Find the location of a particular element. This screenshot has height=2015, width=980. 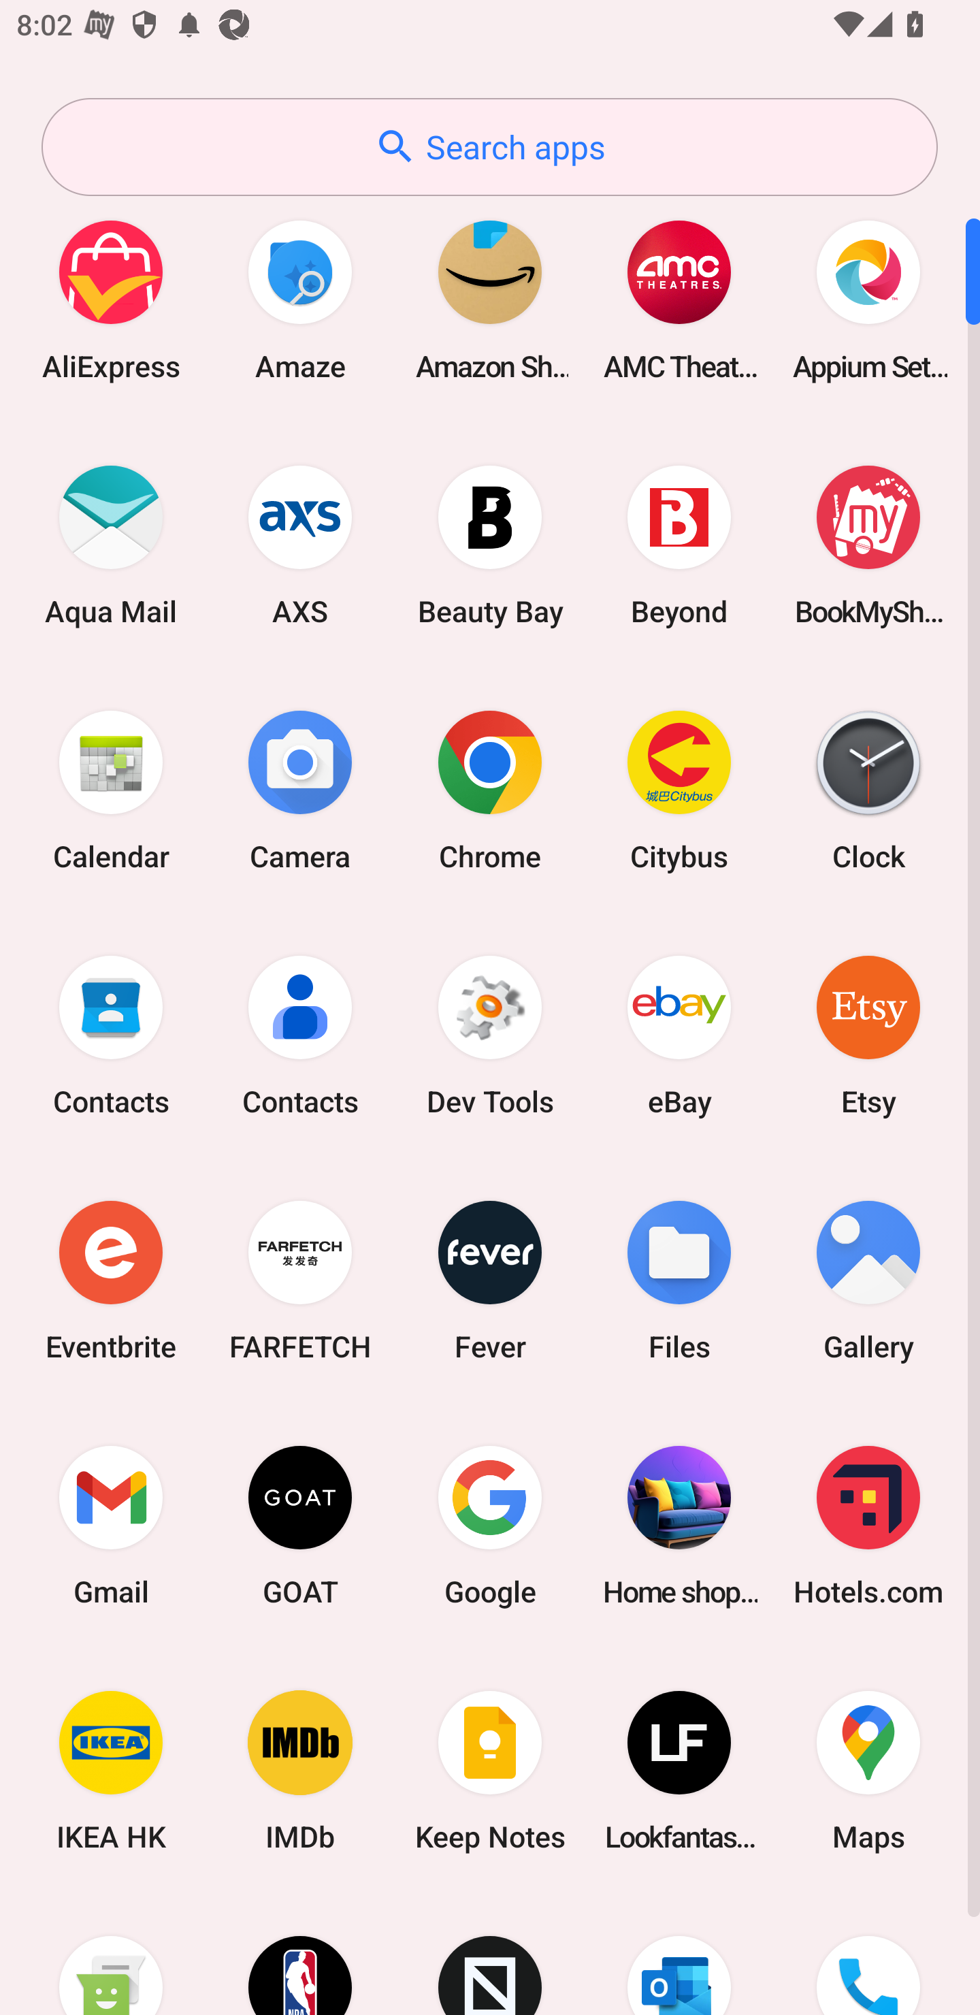

Calendar is located at coordinates (111, 790).